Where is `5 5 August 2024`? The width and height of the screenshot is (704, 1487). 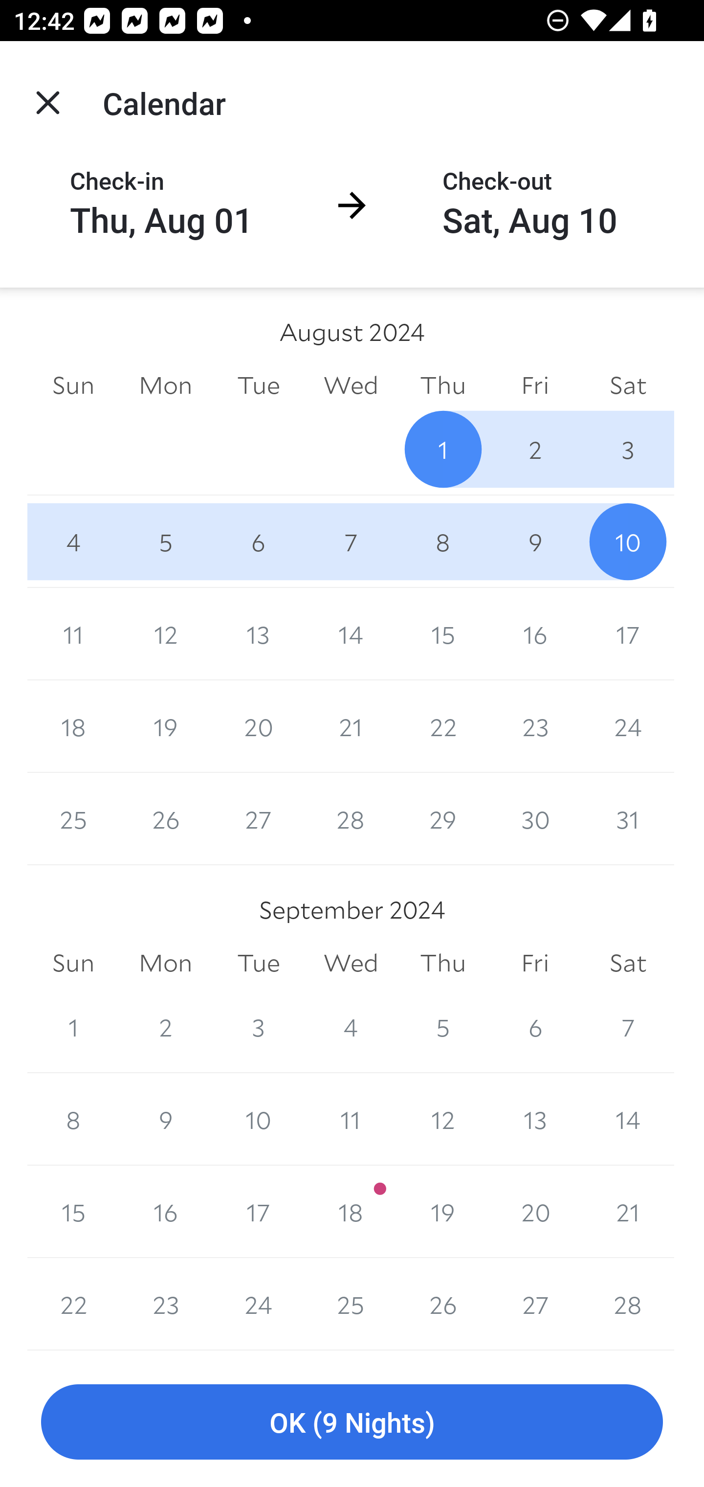
5 5 August 2024 is located at coordinates (165, 541).